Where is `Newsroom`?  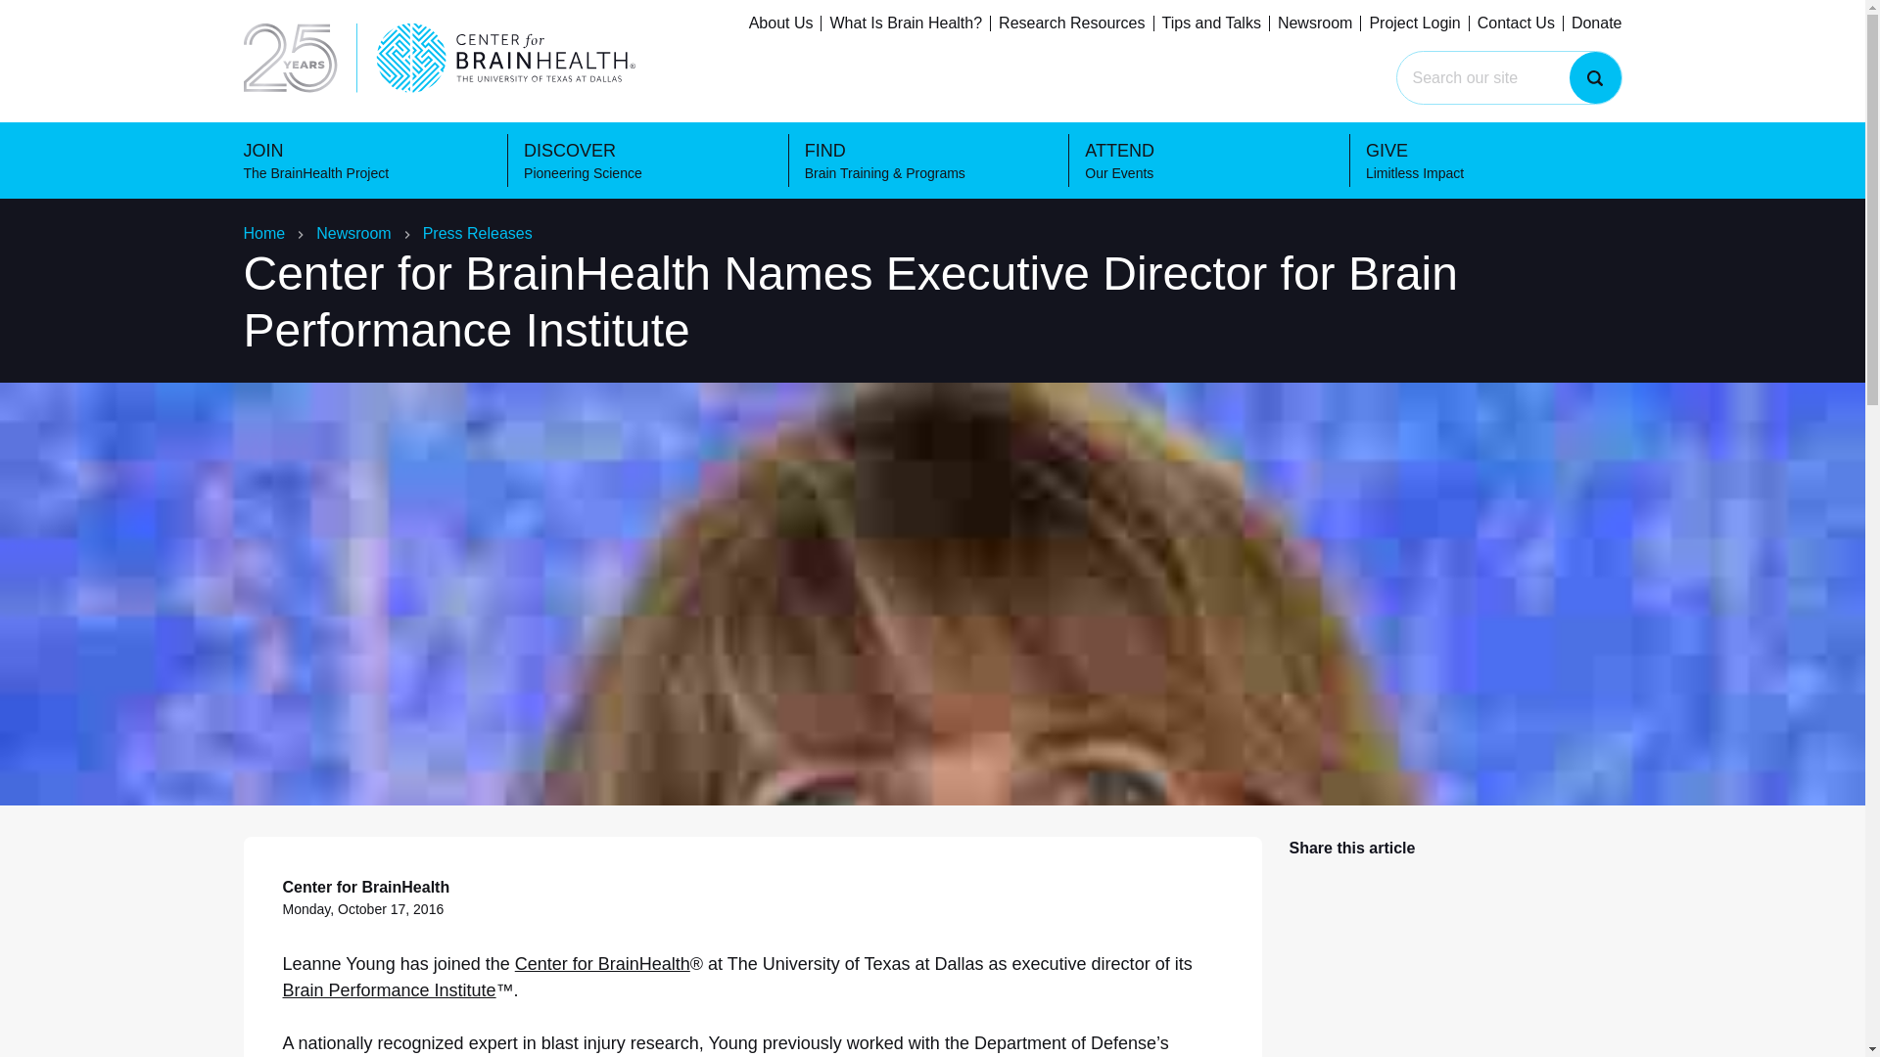
Newsroom is located at coordinates (1596, 23).